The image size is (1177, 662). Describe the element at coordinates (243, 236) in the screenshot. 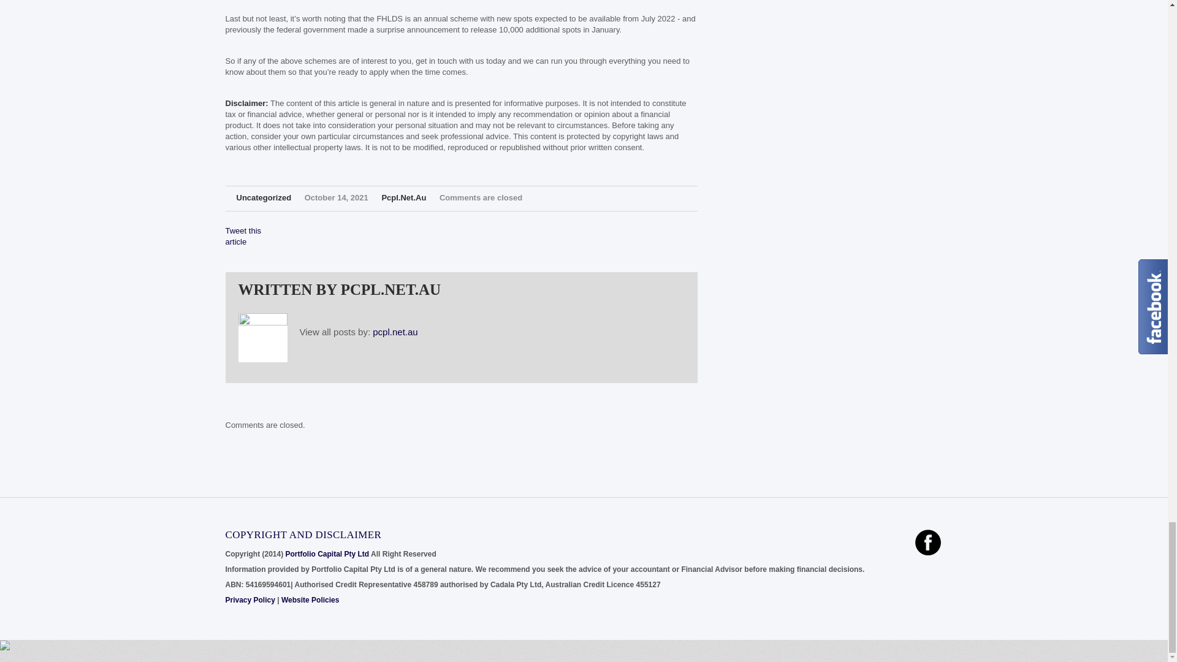

I see `Tweet this article` at that location.